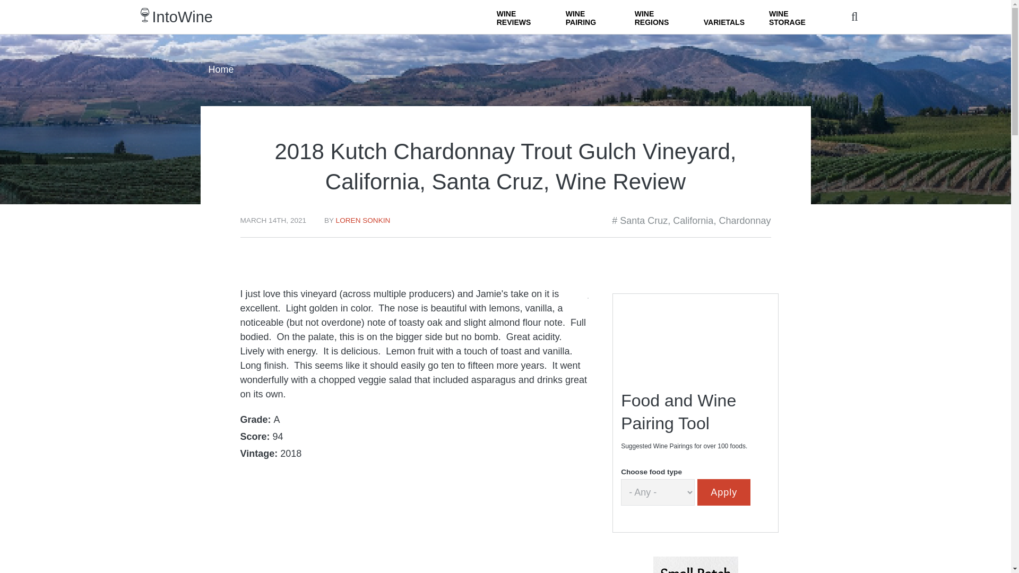 This screenshot has height=573, width=1019. What do you see at coordinates (519, 17) in the screenshot?
I see `WINE REVIEWS` at bounding box center [519, 17].